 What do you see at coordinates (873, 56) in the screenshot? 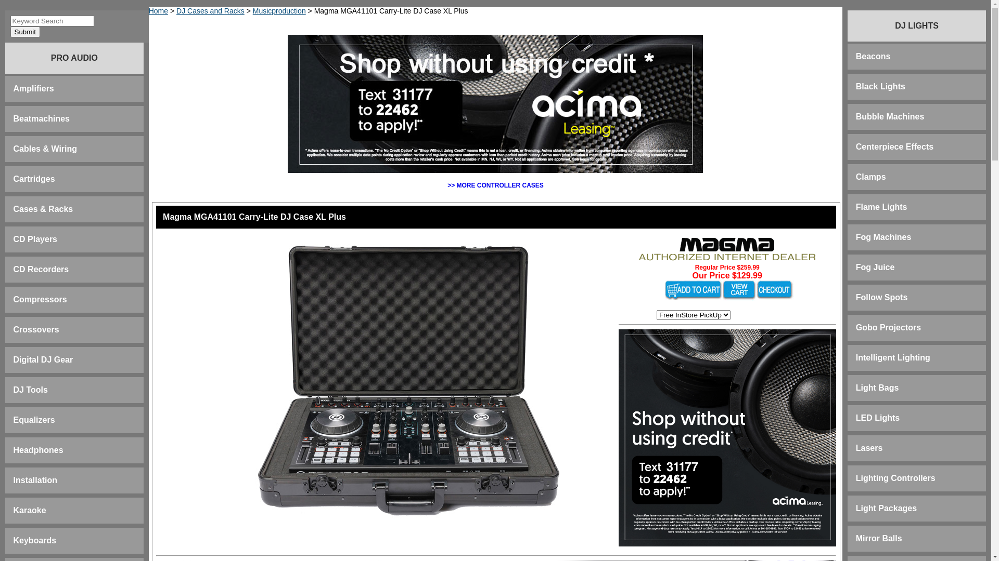
I see `Beacons` at bounding box center [873, 56].